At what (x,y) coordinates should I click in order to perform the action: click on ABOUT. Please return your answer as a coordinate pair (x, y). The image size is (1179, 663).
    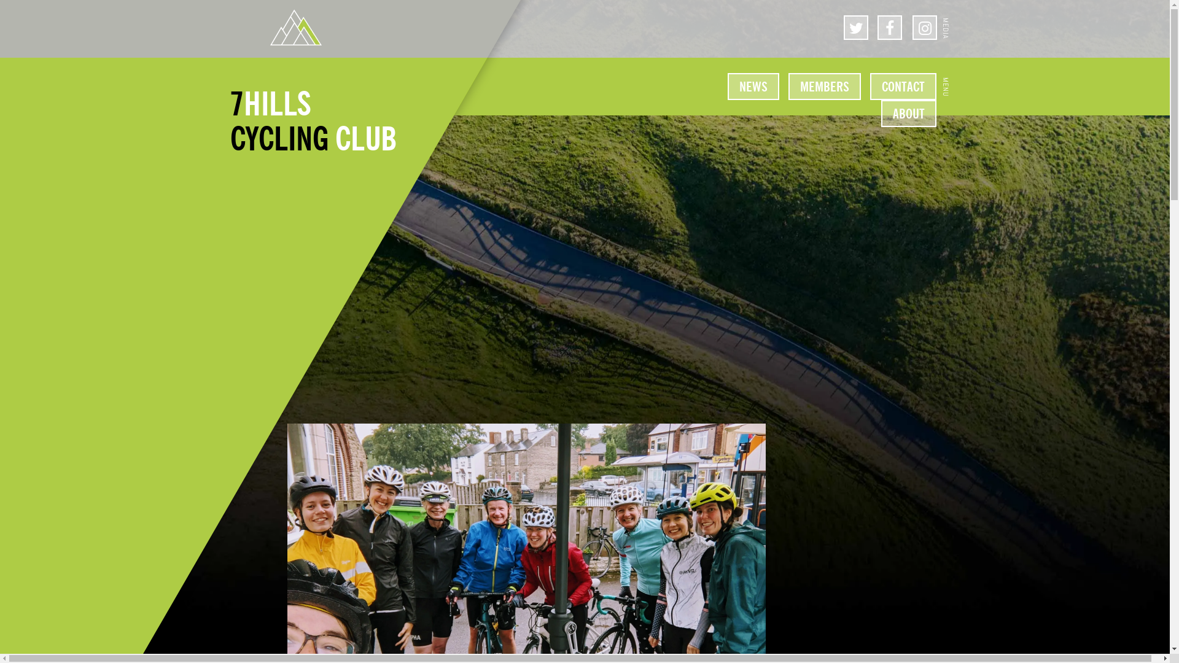
    Looking at the image, I should click on (909, 114).